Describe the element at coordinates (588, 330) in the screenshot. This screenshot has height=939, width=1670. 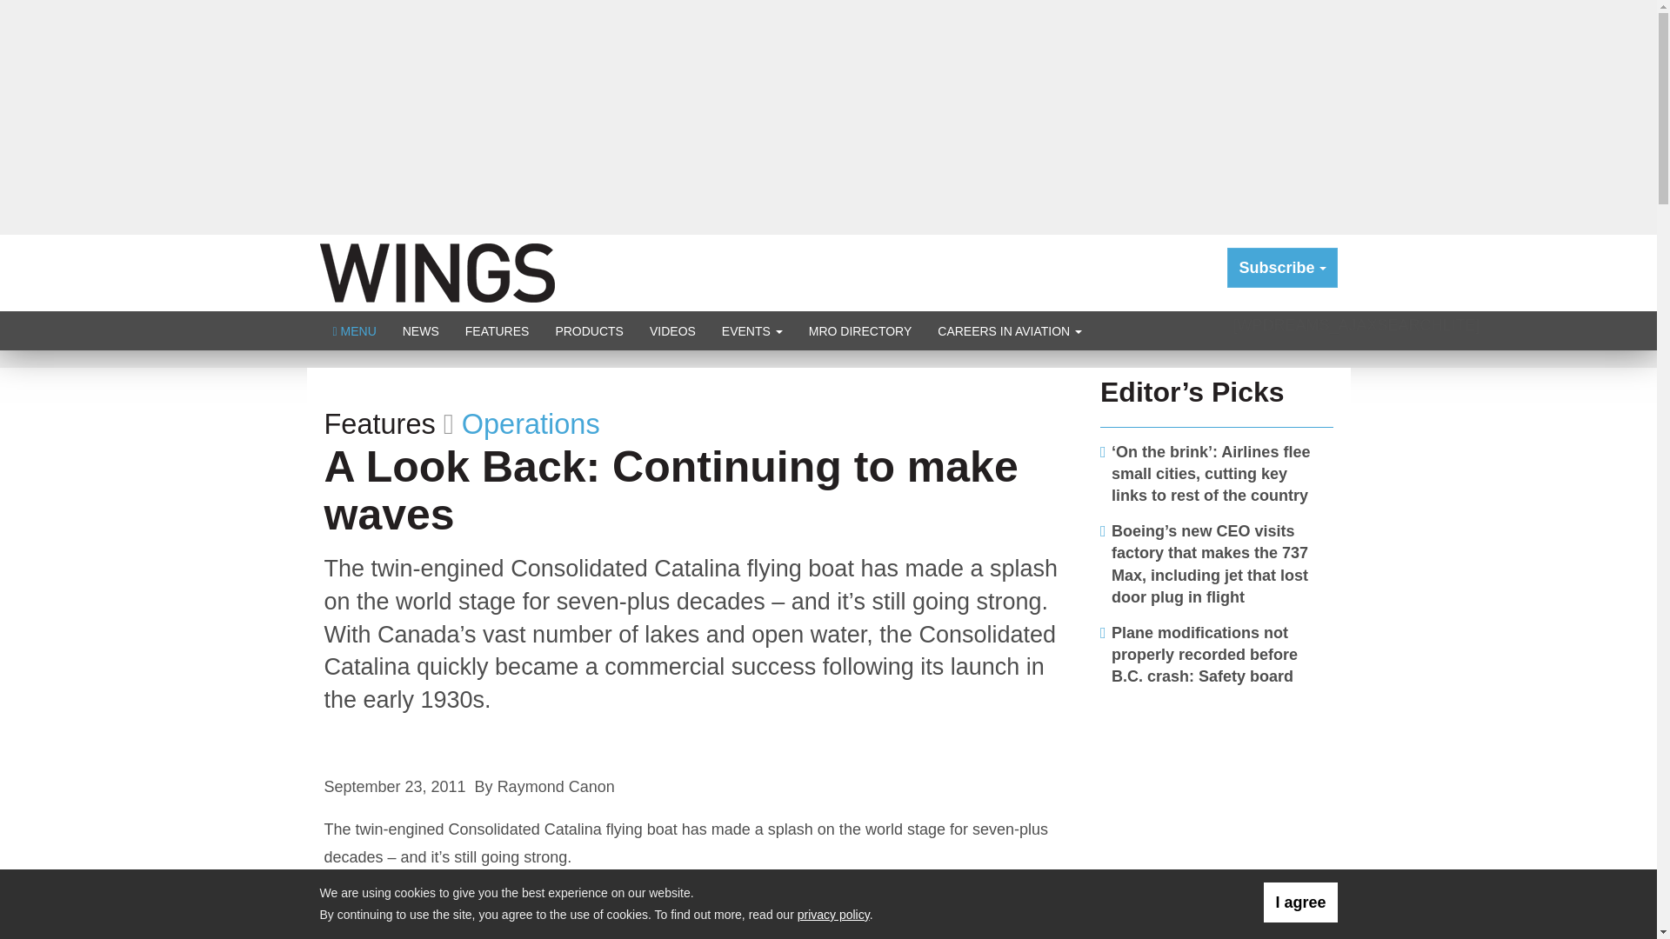
I see `PRODUCTS` at that location.